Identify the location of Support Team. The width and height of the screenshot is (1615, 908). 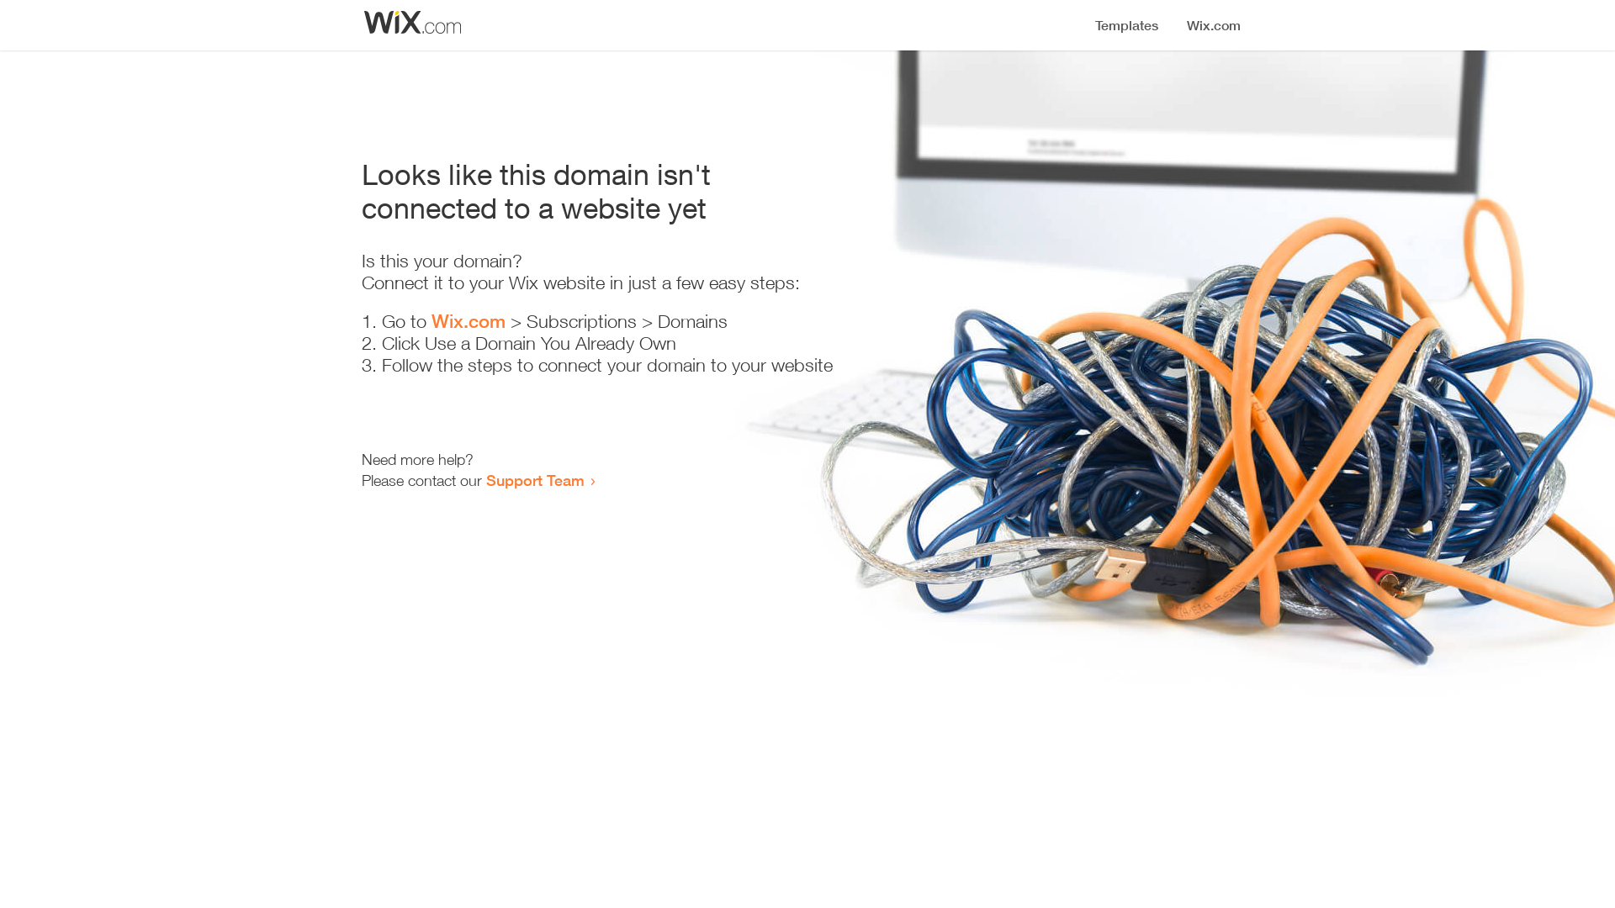
(535, 480).